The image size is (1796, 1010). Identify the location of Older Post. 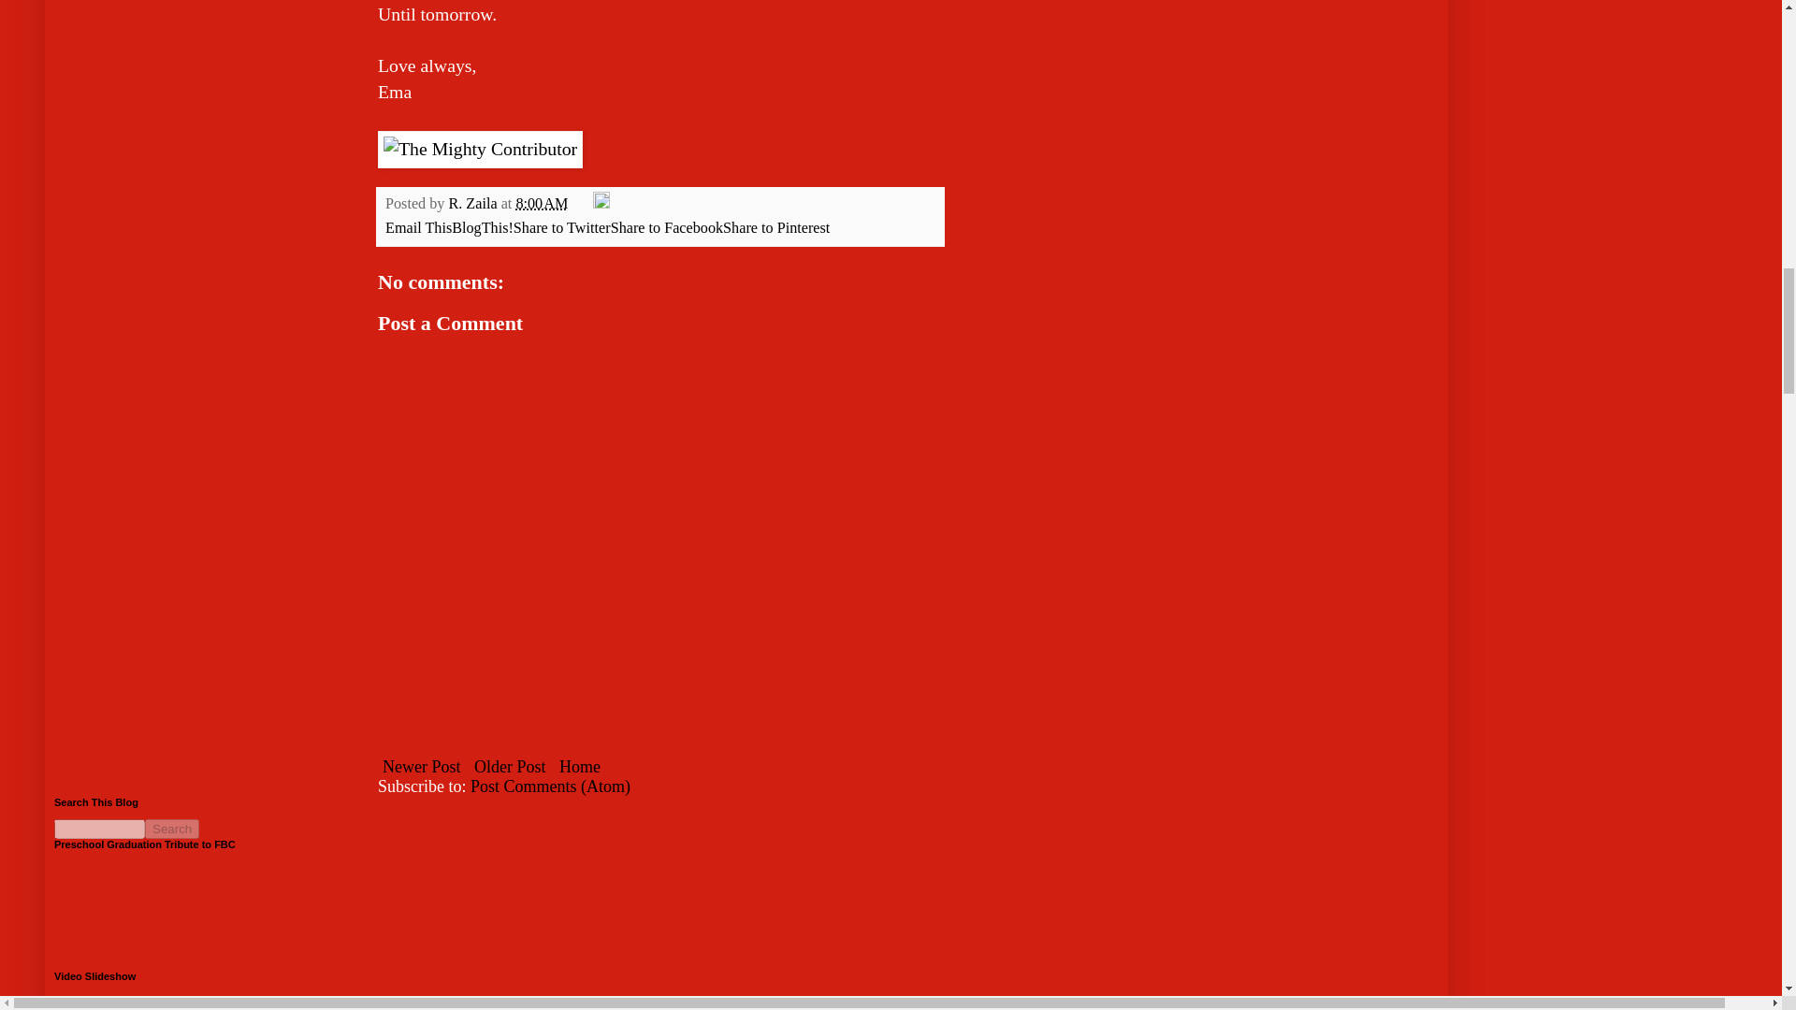
(510, 766).